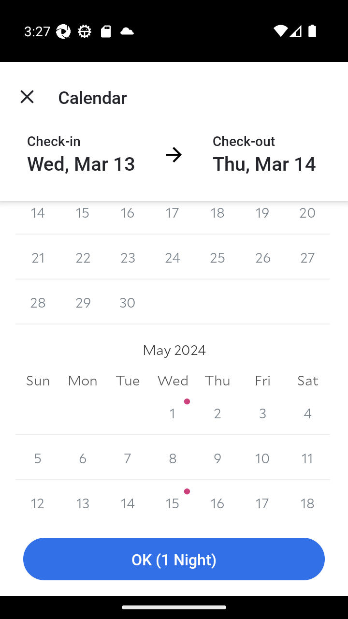 The height and width of the screenshot is (619, 348). Describe the element at coordinates (83, 457) in the screenshot. I see `6 6 May 2024` at that location.